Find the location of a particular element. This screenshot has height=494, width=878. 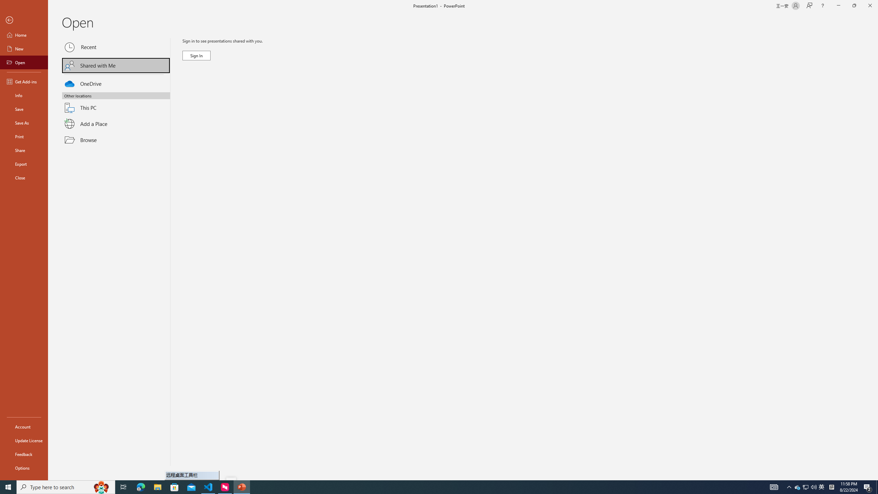

Save As is located at coordinates (24, 123).